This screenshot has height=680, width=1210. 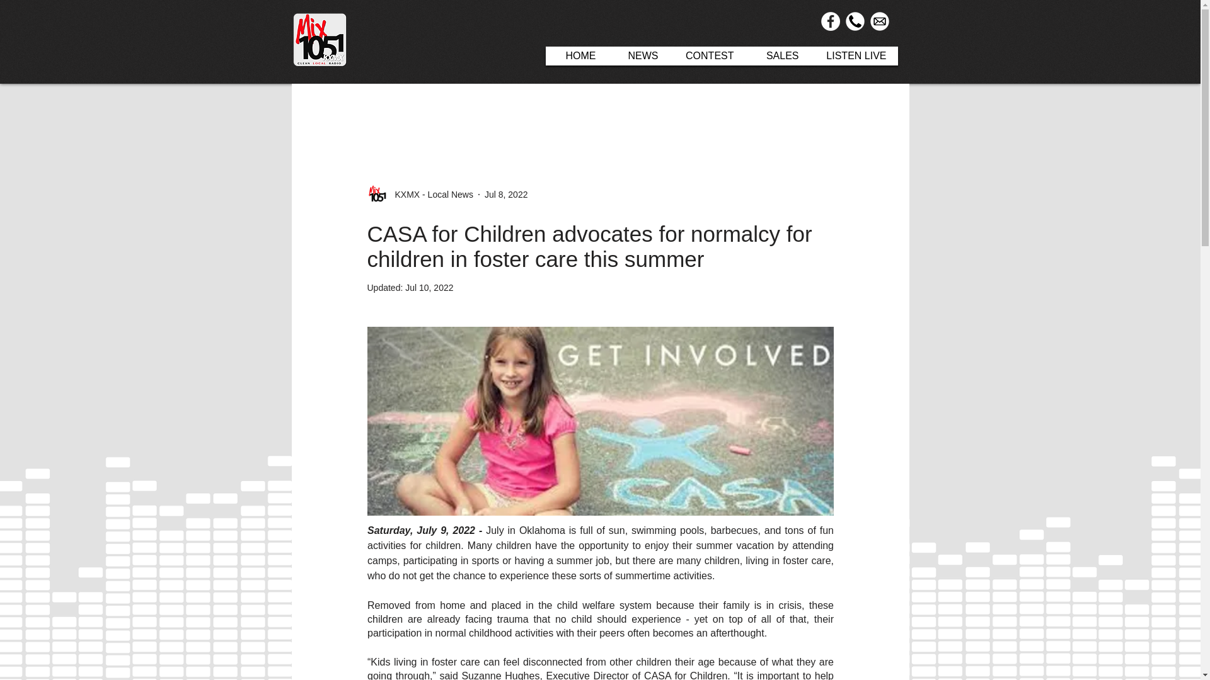 I want to click on Jul 8, 2022, so click(x=506, y=194).